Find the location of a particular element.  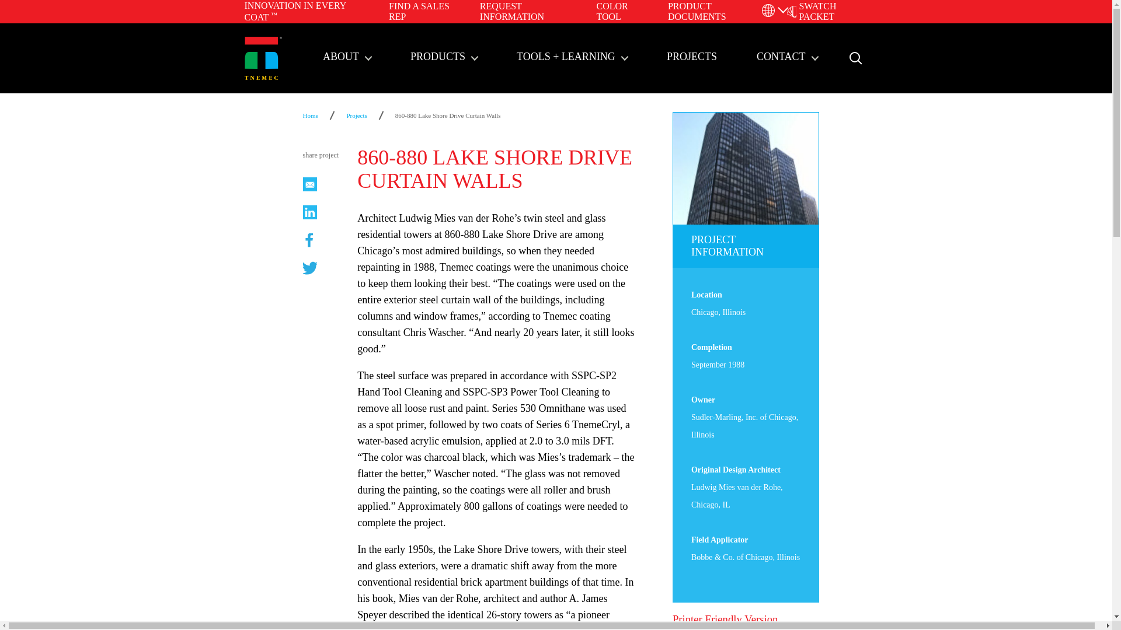

PRODUCT DOCUMENTS is located at coordinates (697, 11).